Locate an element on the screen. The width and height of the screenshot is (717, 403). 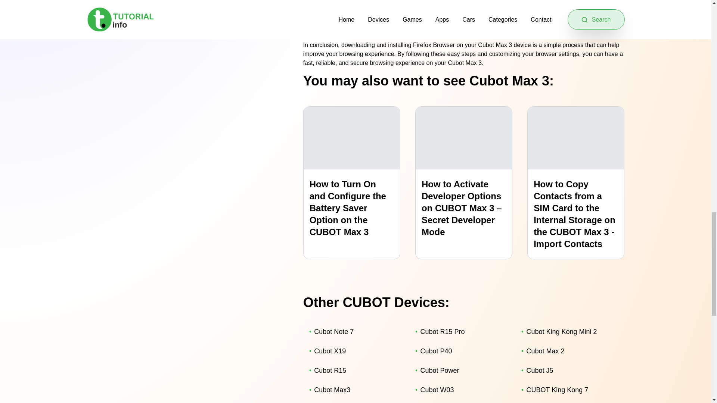
Cubot J5 is located at coordinates (568, 370).